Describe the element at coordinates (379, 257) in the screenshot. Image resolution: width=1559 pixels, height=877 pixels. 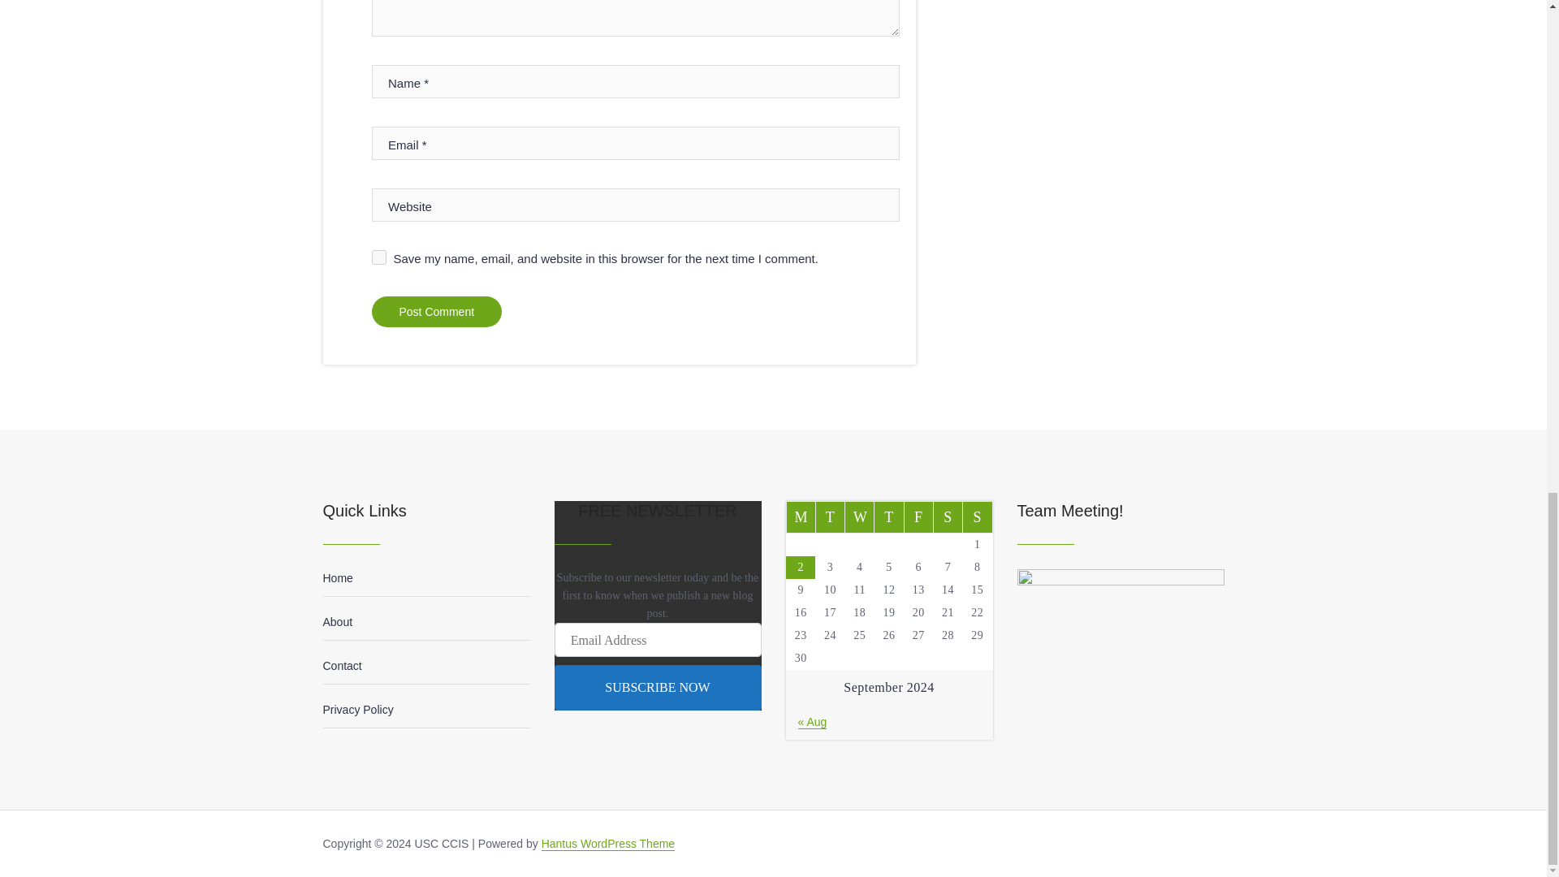
I see `yes` at that location.